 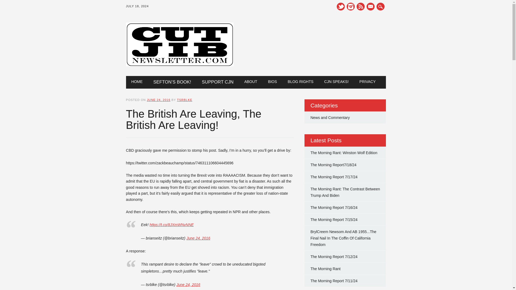 I want to click on June 24, 2016, so click(x=188, y=285).